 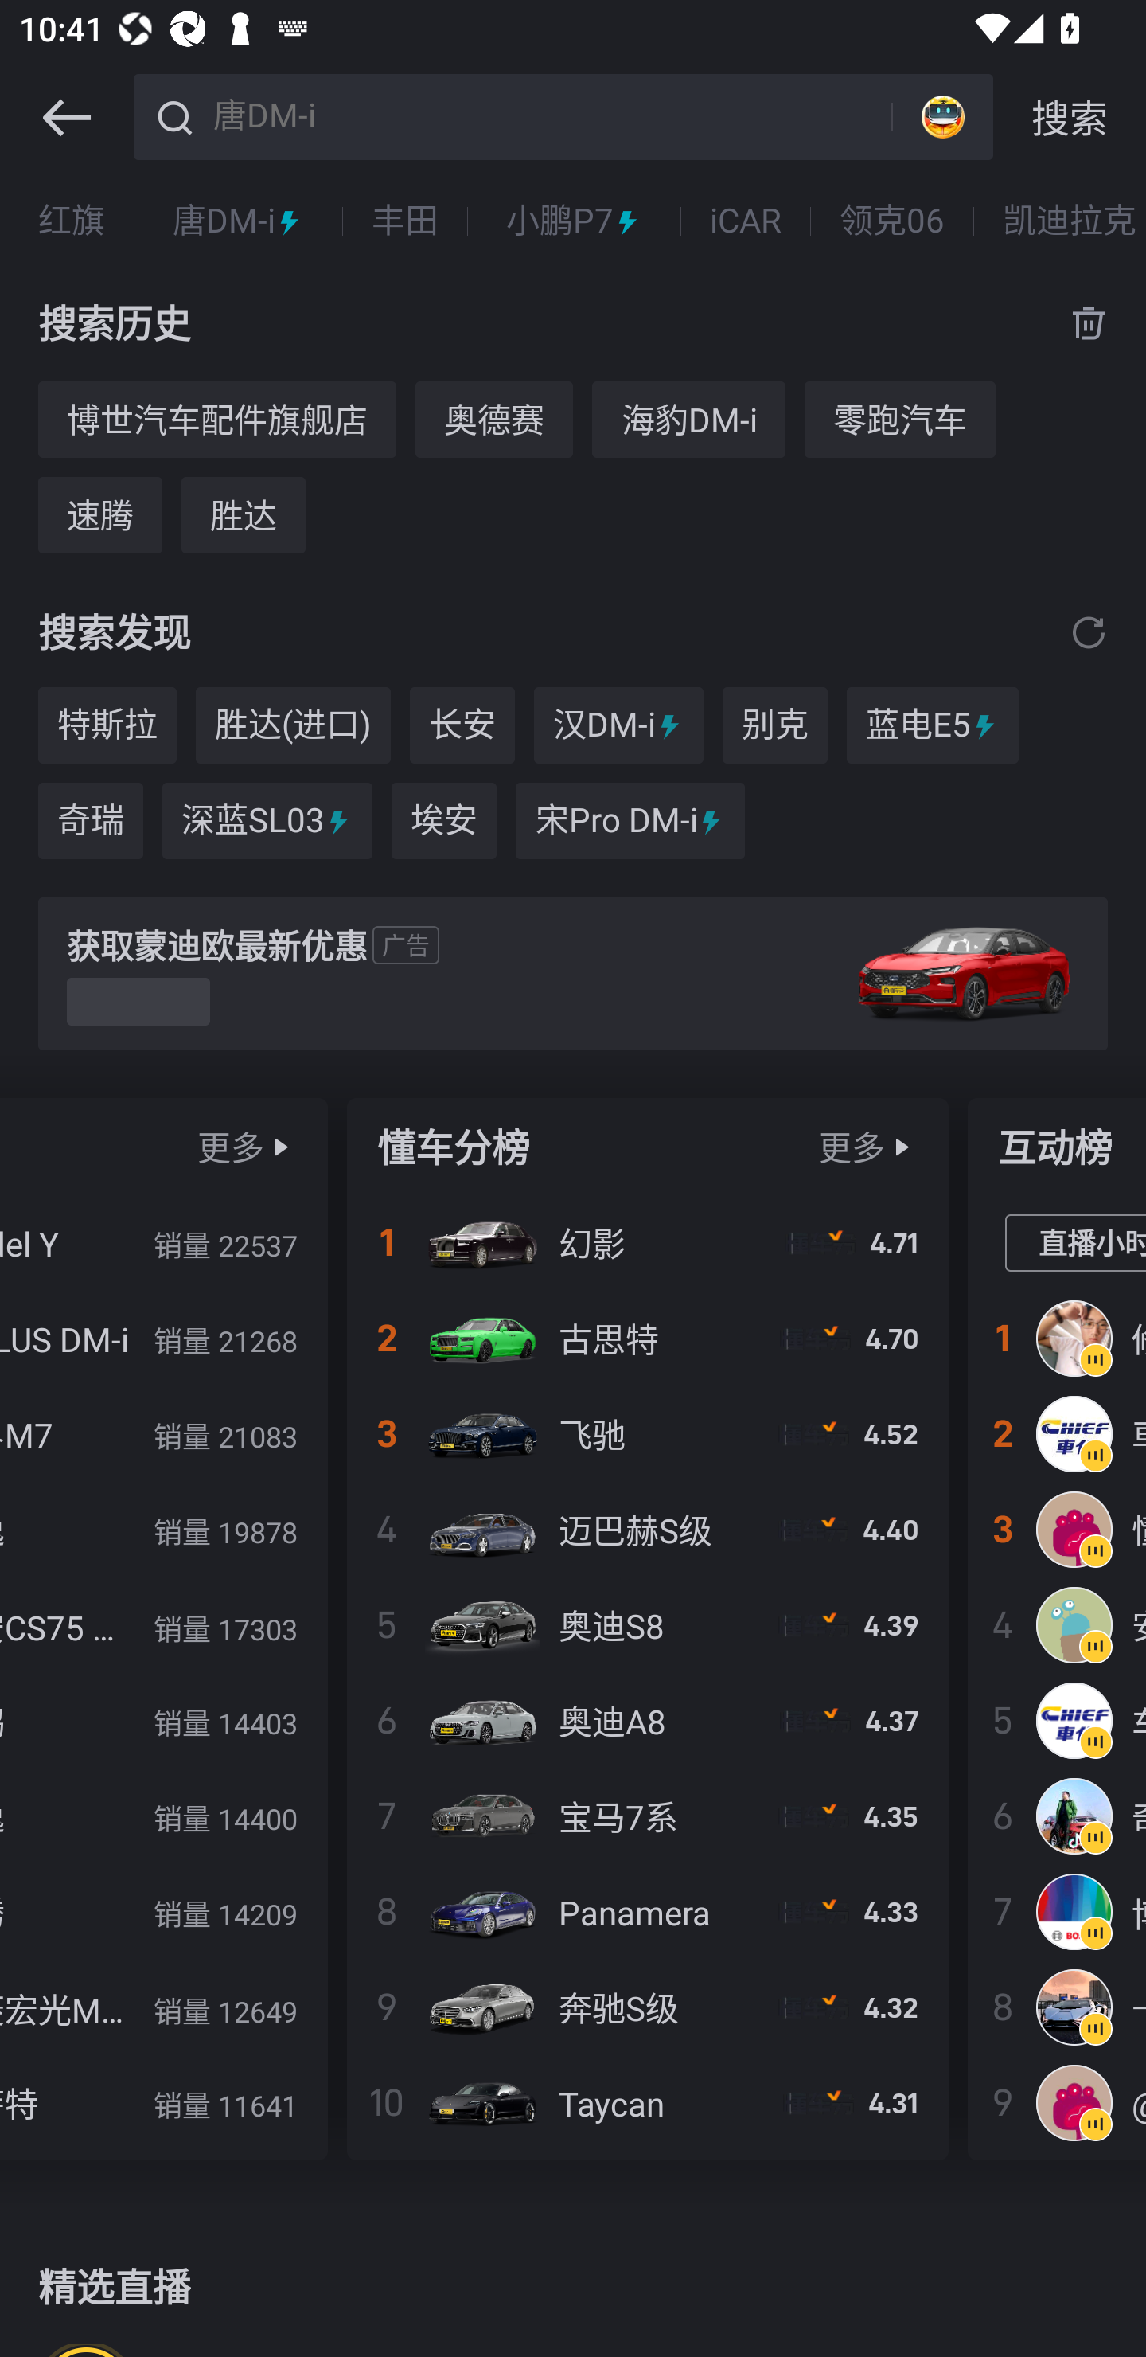 I want to click on 胜达(进口), so click(x=293, y=726).